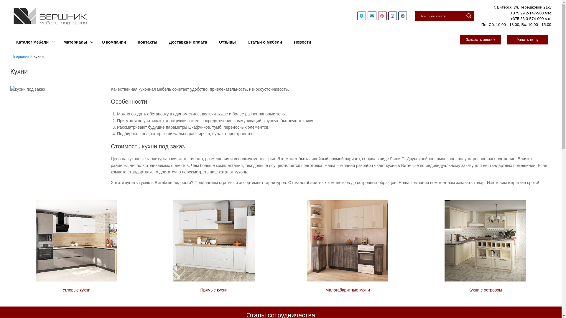 This screenshot has height=318, width=566. Describe the element at coordinates (527, 19) in the screenshot. I see `+375 33 3-574-900` at that location.